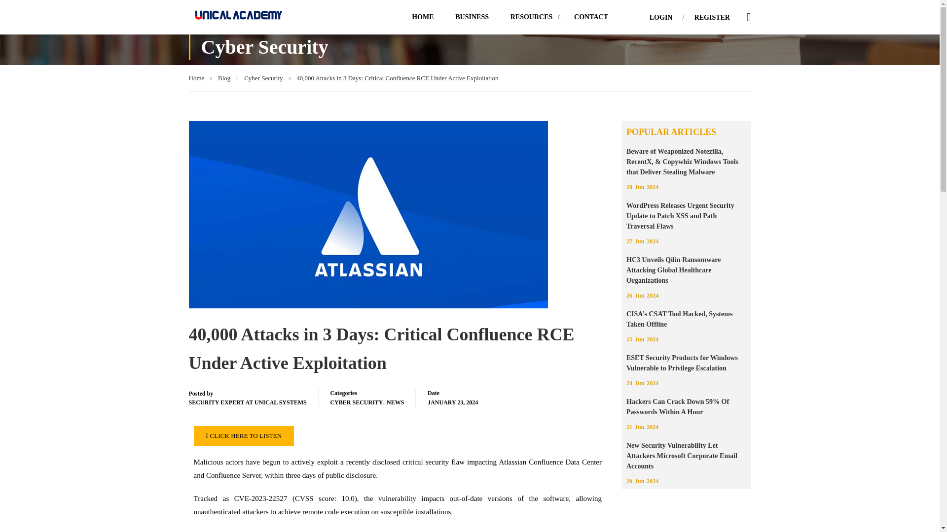 This screenshot has width=947, height=532. Describe the element at coordinates (532, 17) in the screenshot. I see `RESOURCES` at that location.